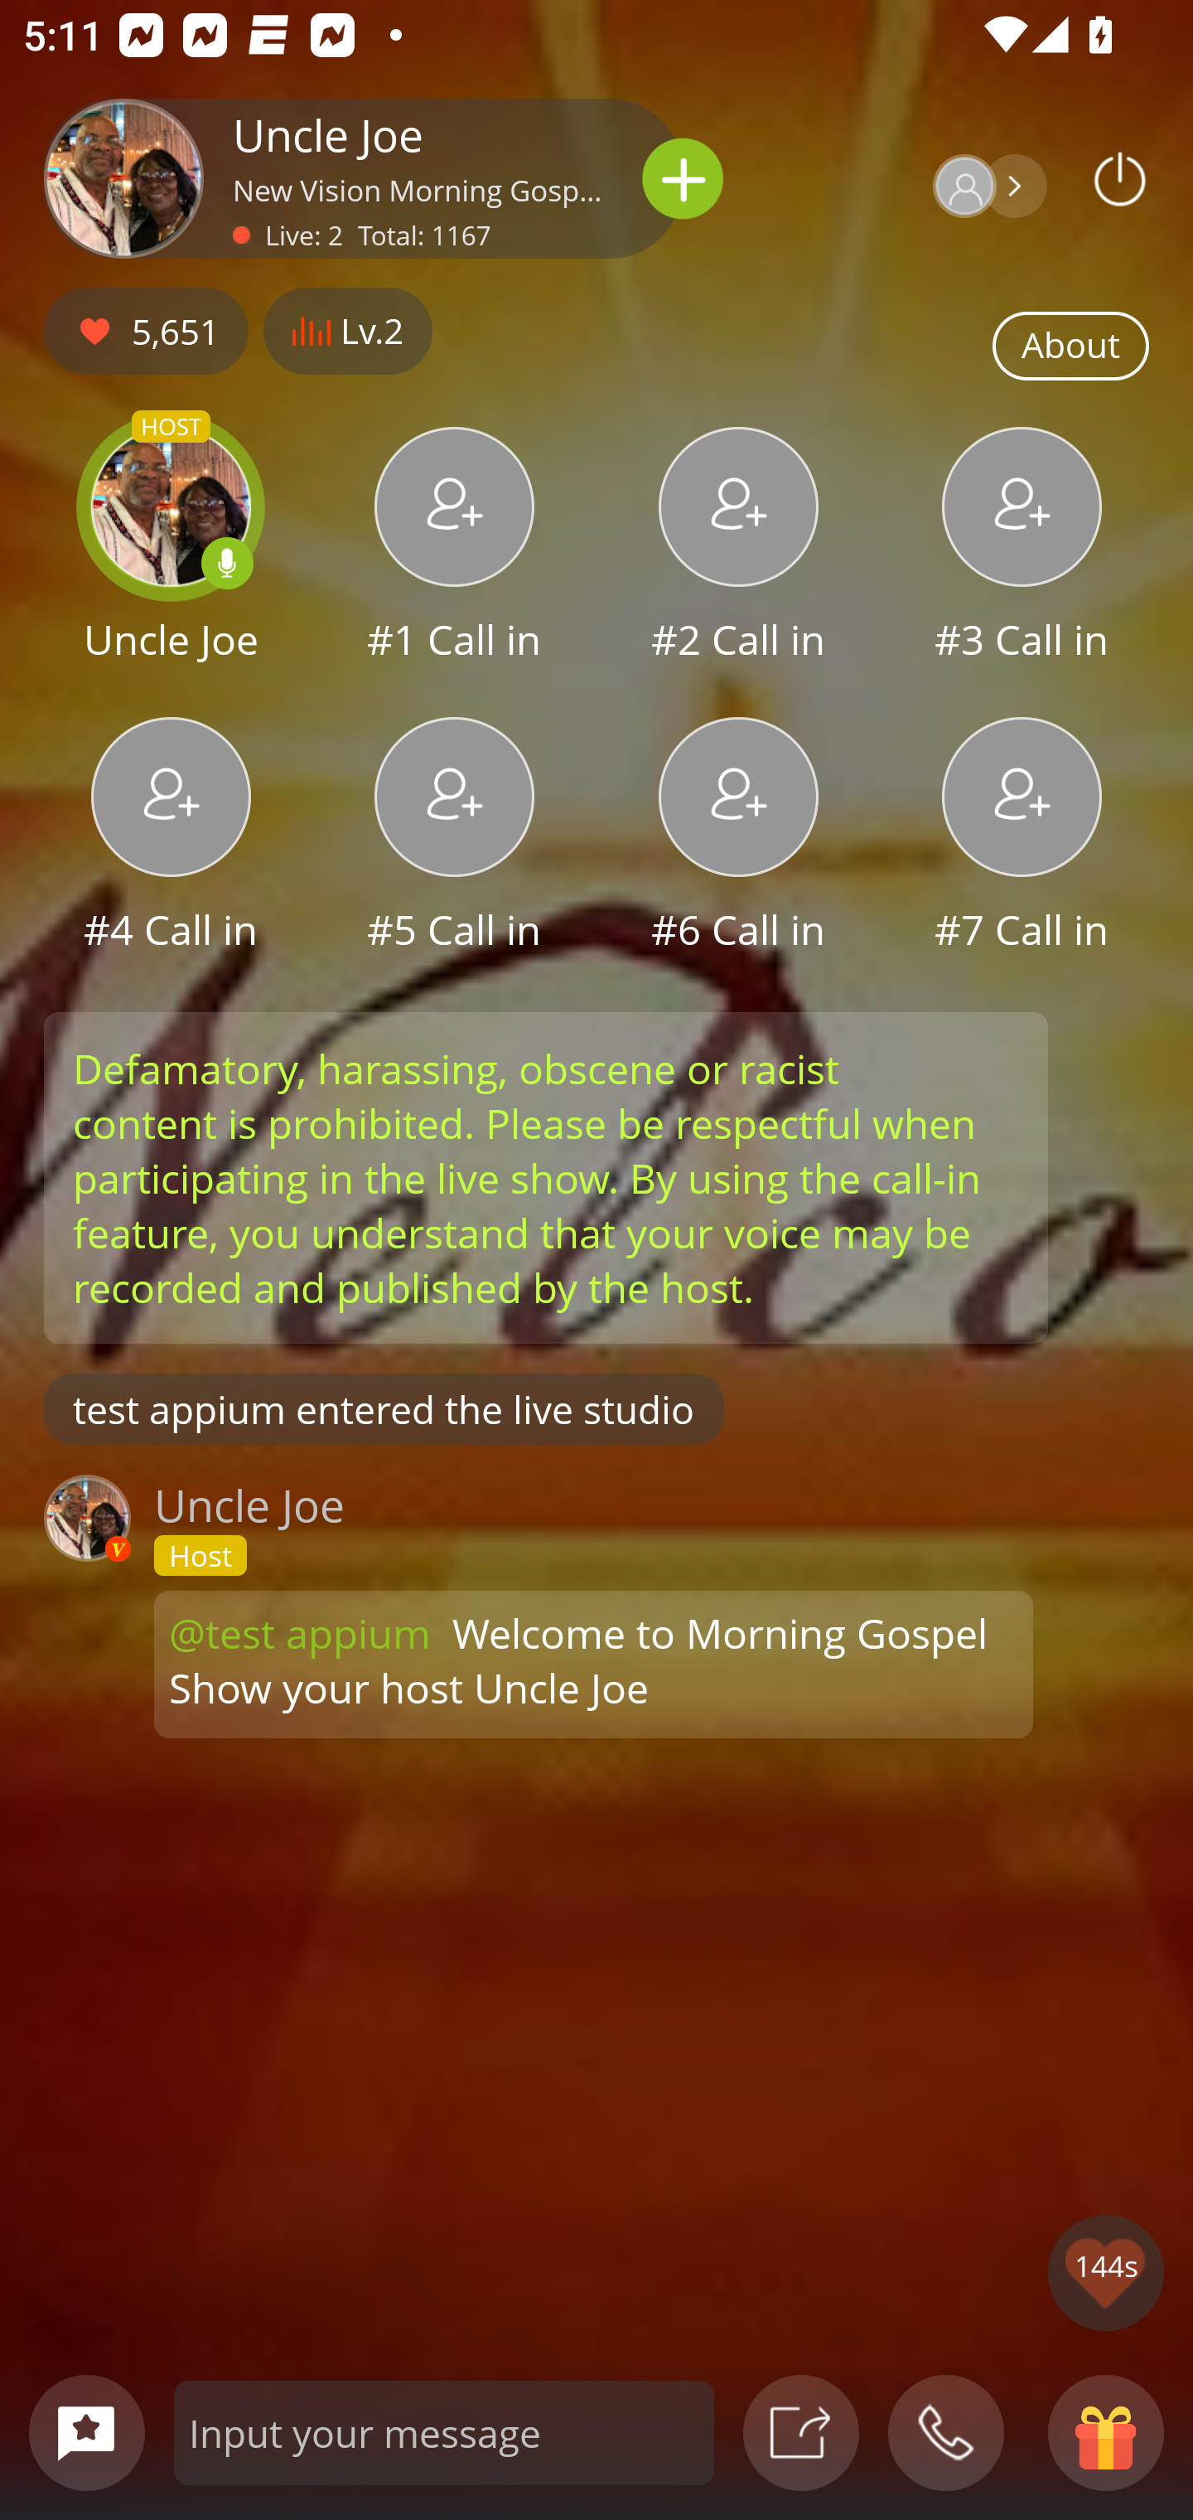  I want to click on #5 Call in, so click(454, 837).